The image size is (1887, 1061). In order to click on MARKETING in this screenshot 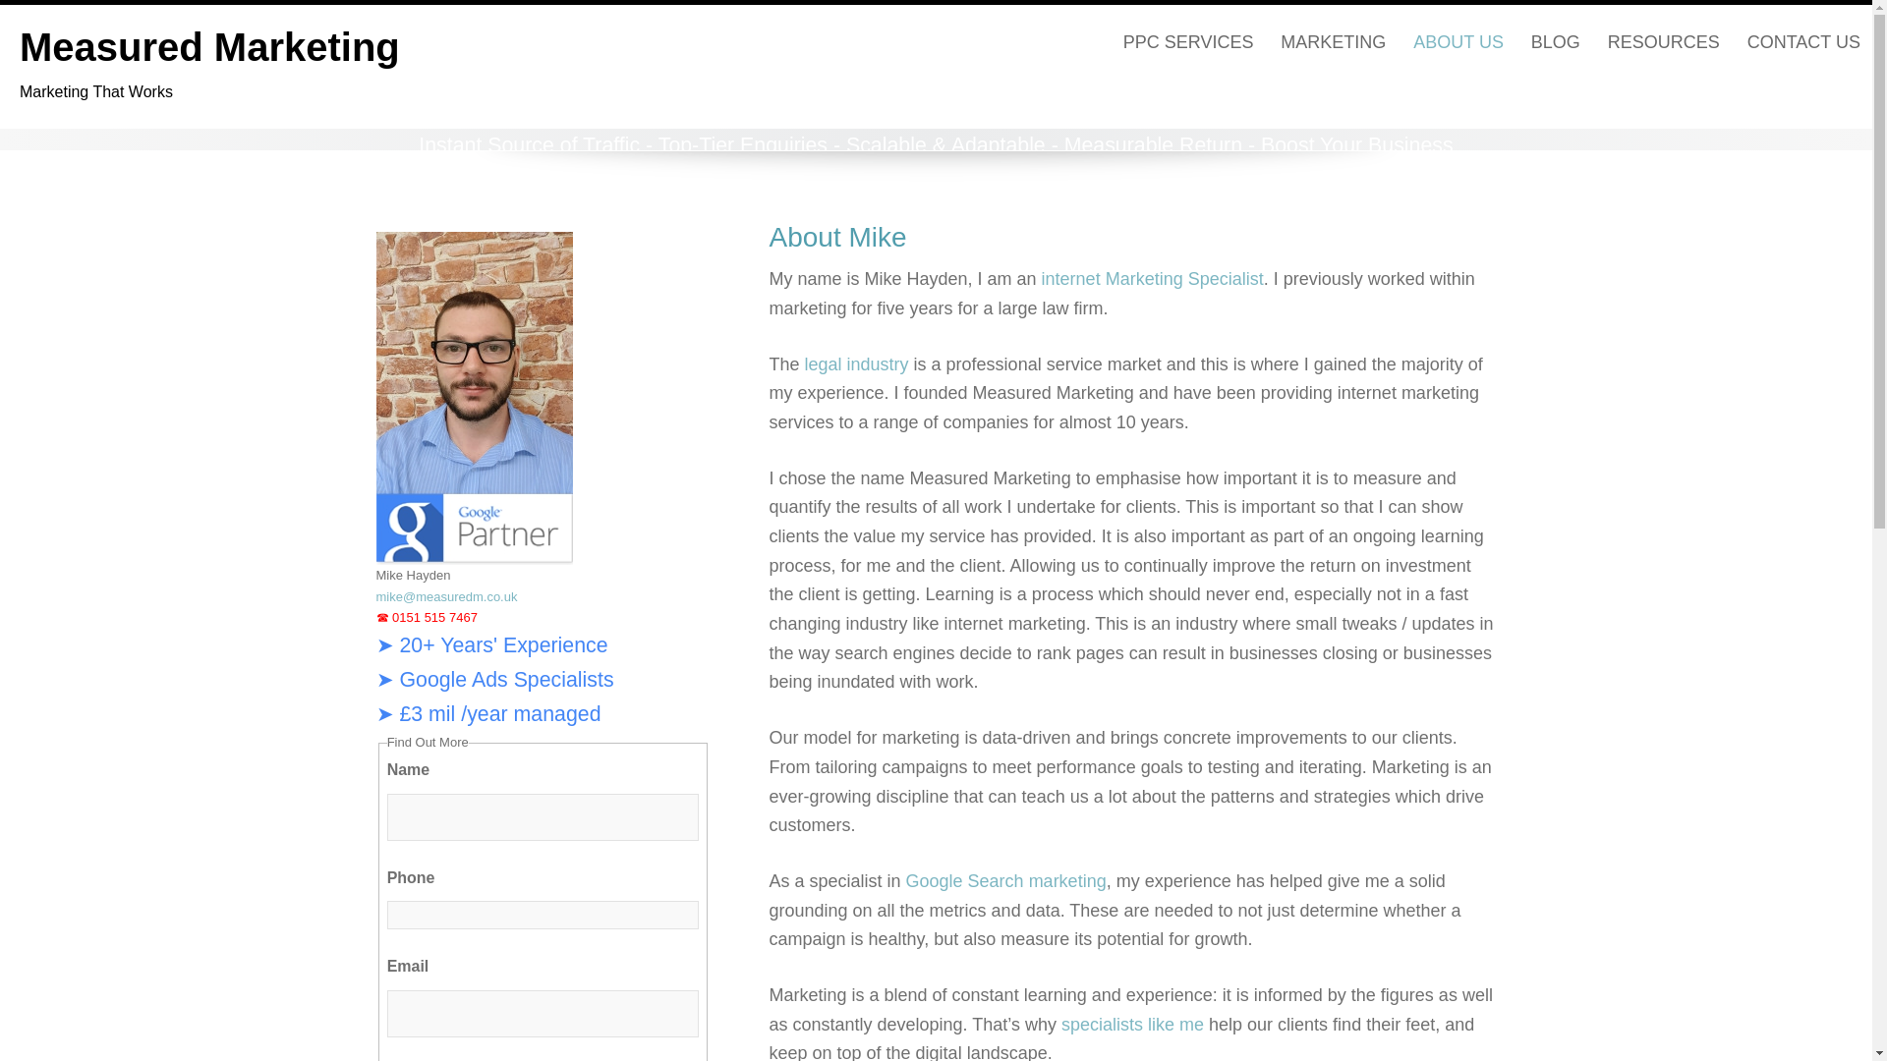, I will do `click(209, 47)`.